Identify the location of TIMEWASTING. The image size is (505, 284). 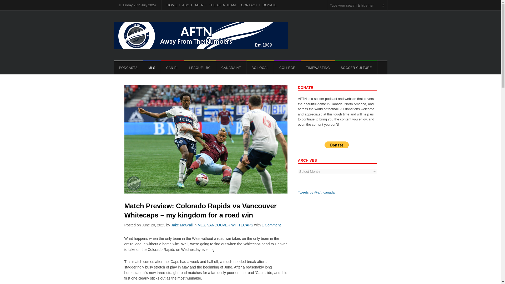
(318, 68).